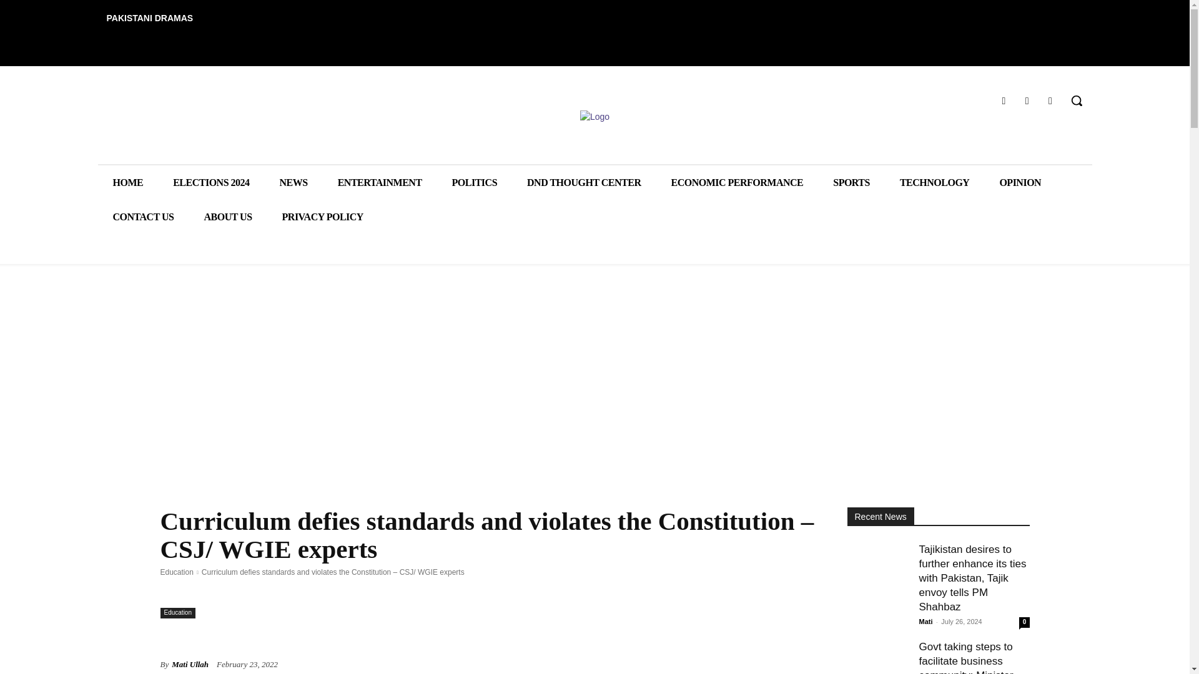 Image resolution: width=1199 pixels, height=674 pixels. Describe the element at coordinates (127, 182) in the screenshot. I see `HOME` at that location.